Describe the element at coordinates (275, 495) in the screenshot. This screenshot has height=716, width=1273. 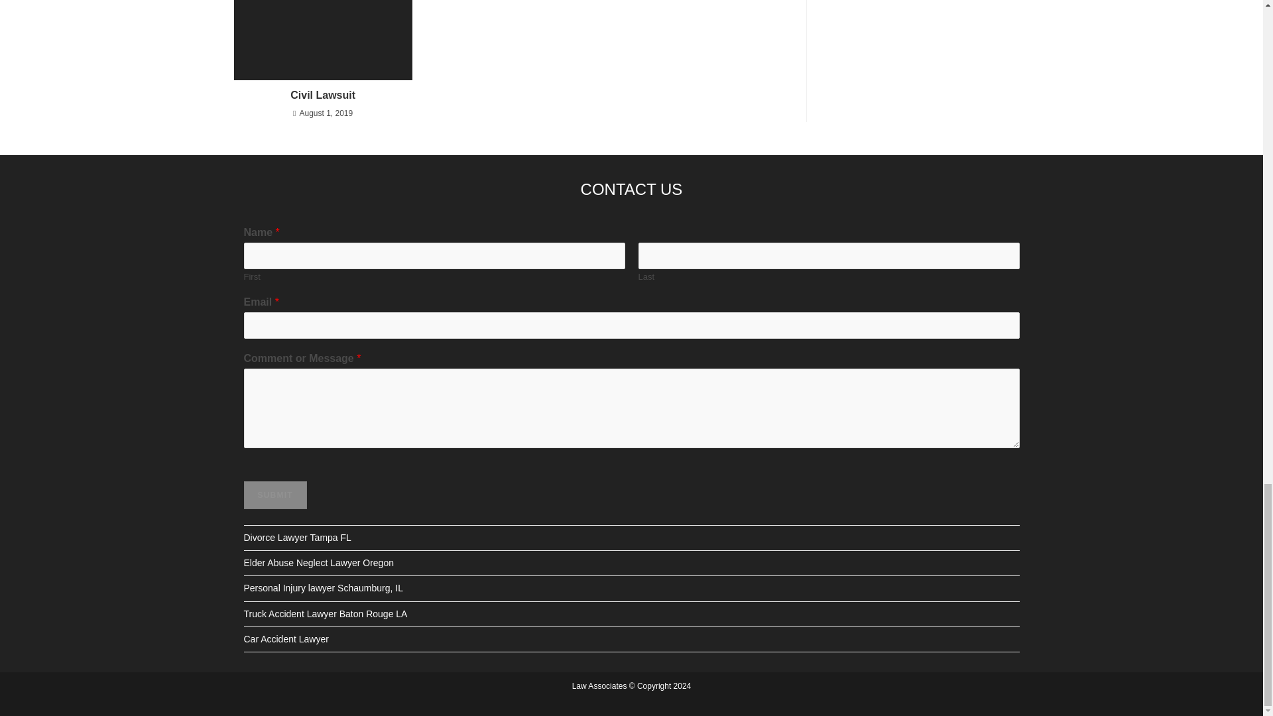
I see `SUBMIT` at that location.